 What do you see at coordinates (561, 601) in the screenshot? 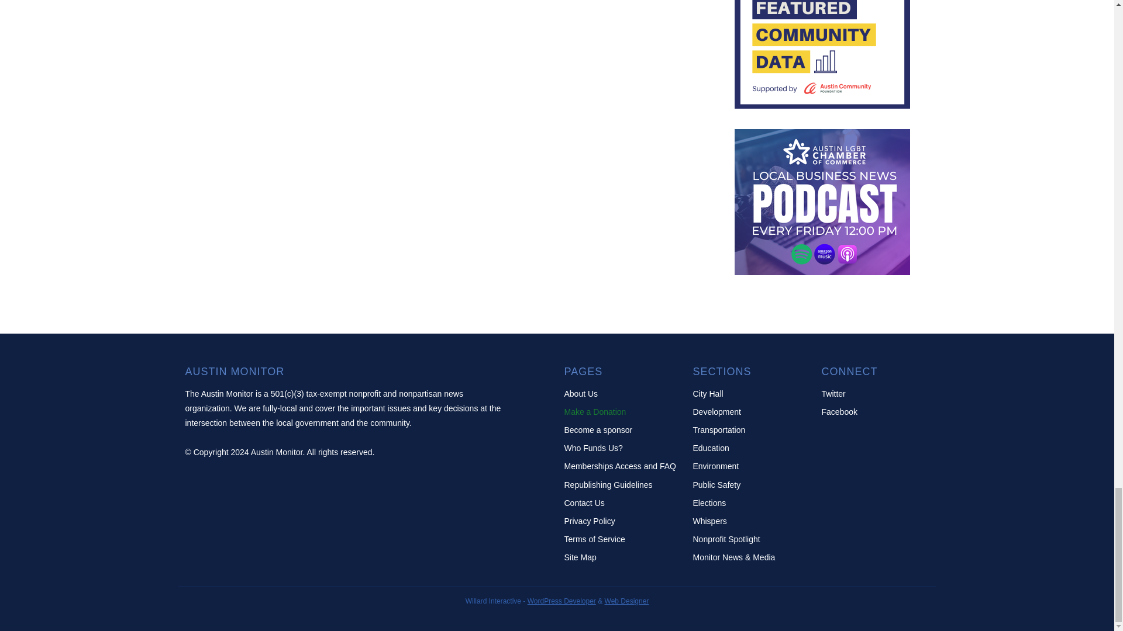
I see `WordPress Developer` at bounding box center [561, 601].